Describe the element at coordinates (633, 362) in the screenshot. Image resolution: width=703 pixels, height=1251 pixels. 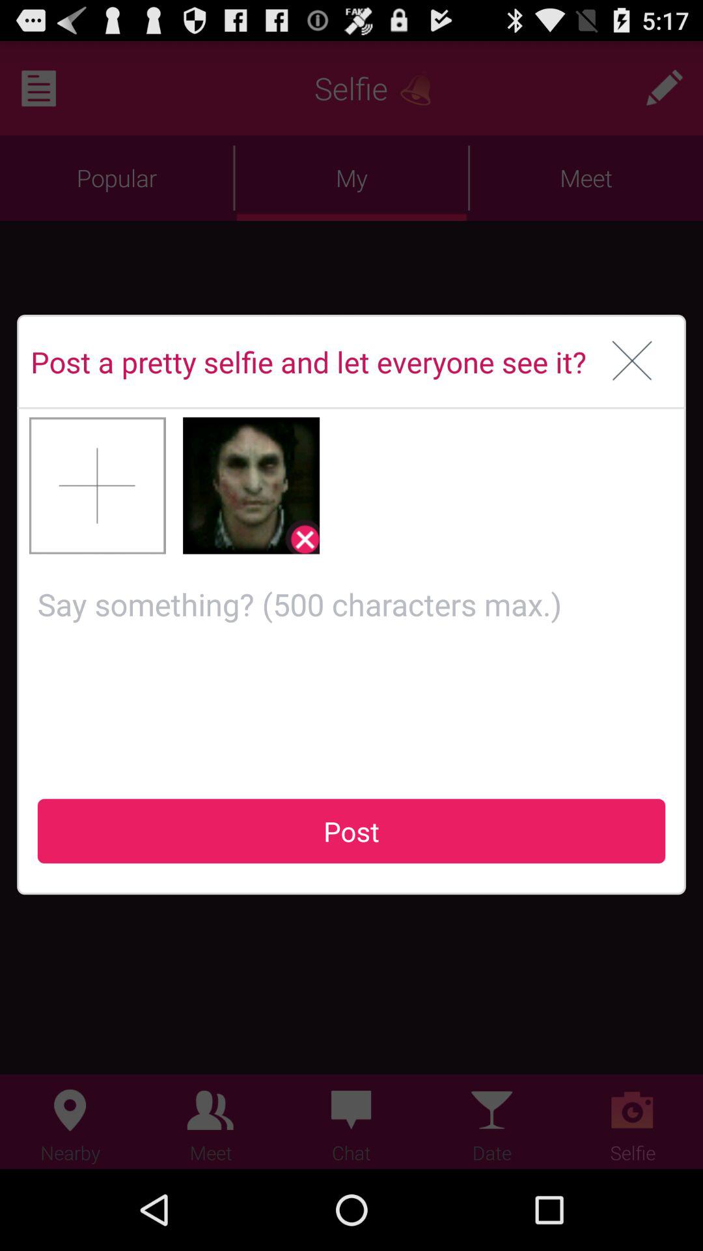
I see `close window` at that location.